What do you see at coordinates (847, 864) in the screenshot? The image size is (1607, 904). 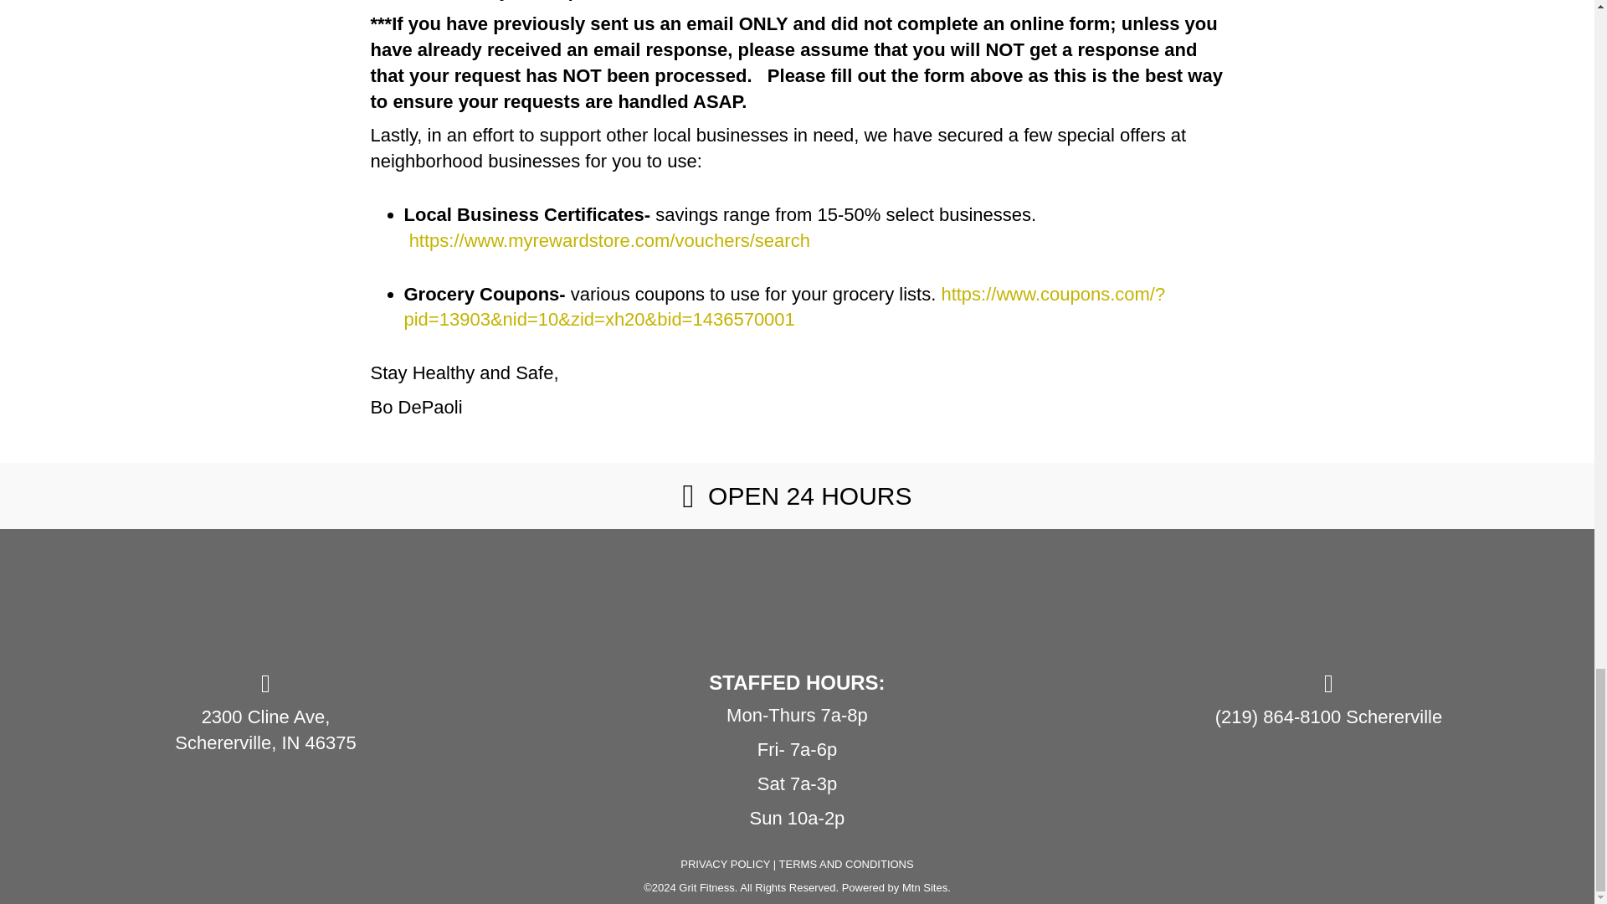 I see `TERMS AND CONDITIONS` at bounding box center [847, 864].